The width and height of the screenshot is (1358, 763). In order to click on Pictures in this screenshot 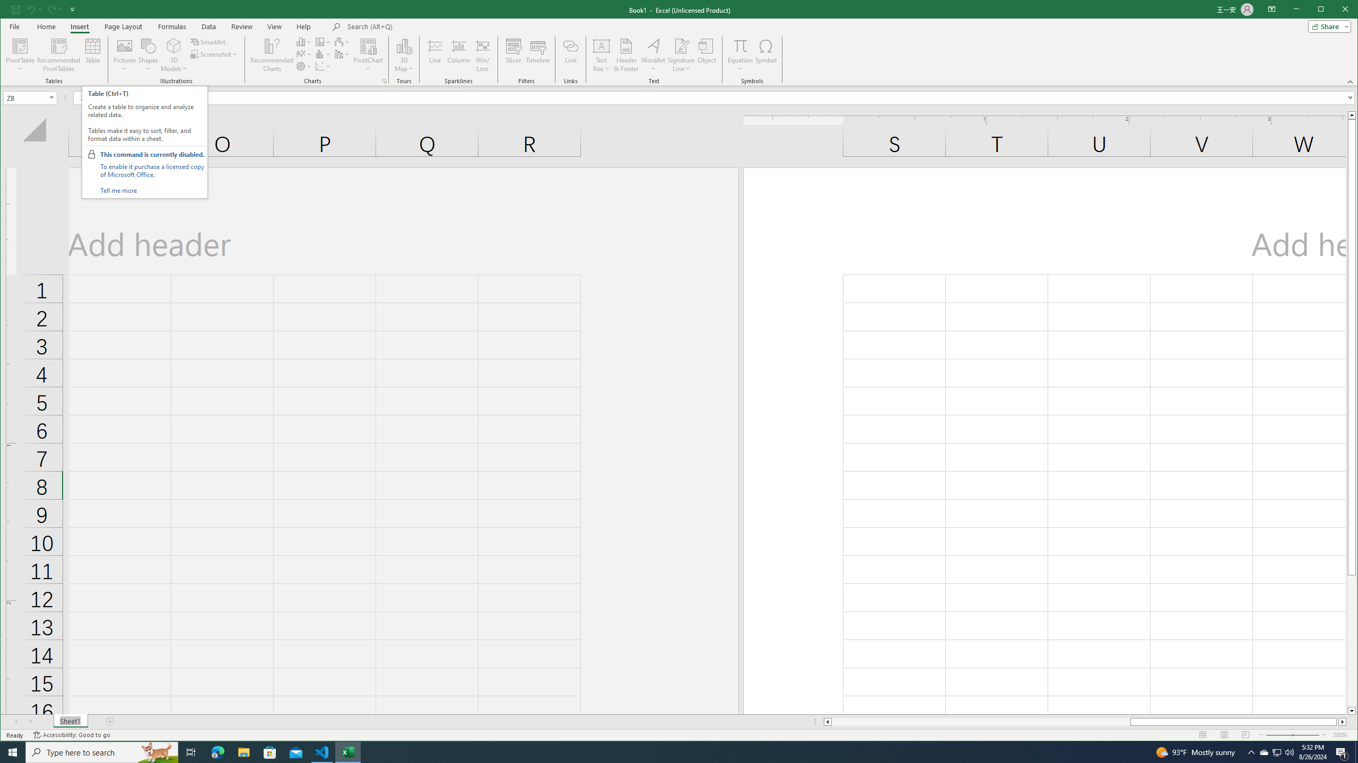, I will do `click(125, 55)`.